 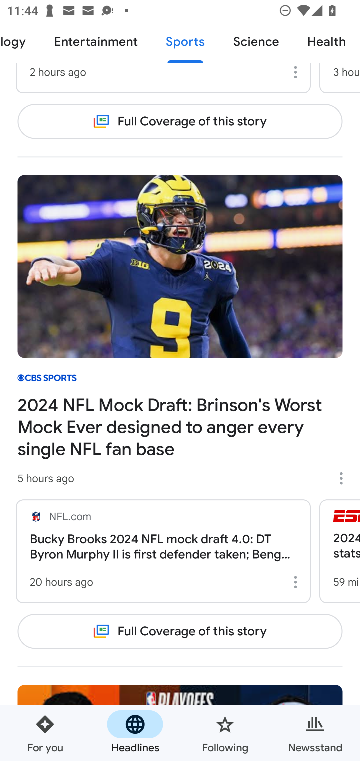 What do you see at coordinates (297, 74) in the screenshot?
I see `More options` at bounding box center [297, 74].